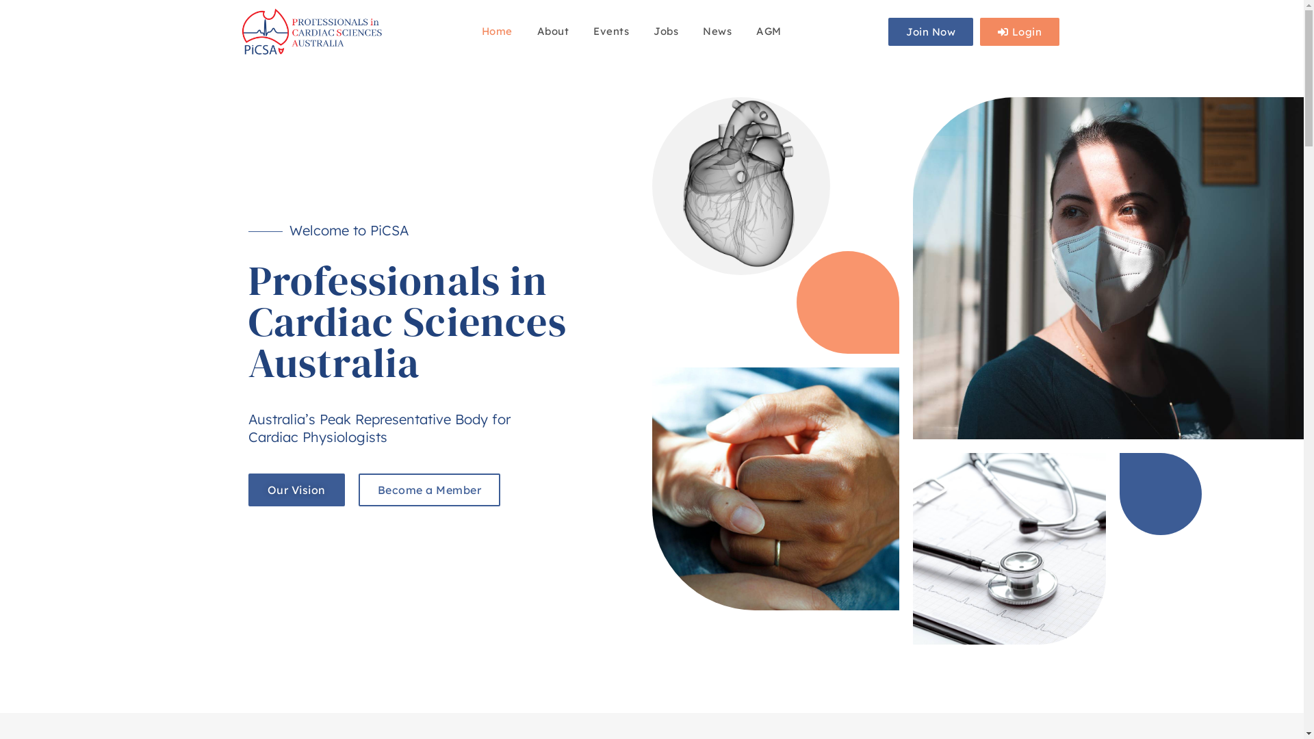  Describe the element at coordinates (430, 490) in the screenshot. I see `Become a Member` at that location.